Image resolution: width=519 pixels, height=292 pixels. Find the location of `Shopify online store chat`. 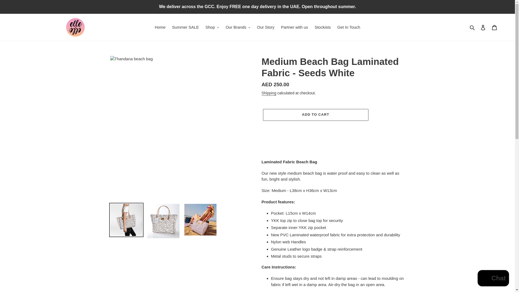

Shopify online store chat is located at coordinates (493, 279).